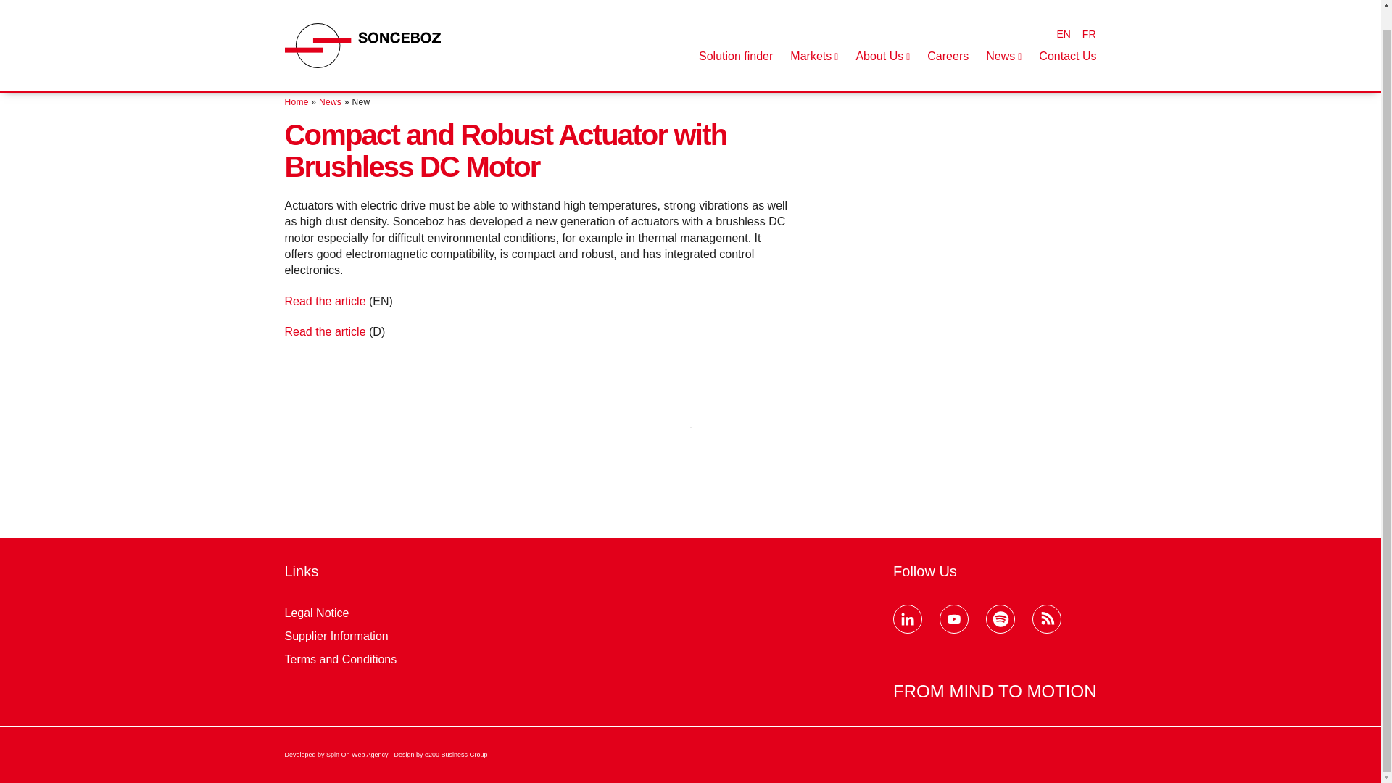  Describe the element at coordinates (336, 636) in the screenshot. I see `Supplier Information` at that location.